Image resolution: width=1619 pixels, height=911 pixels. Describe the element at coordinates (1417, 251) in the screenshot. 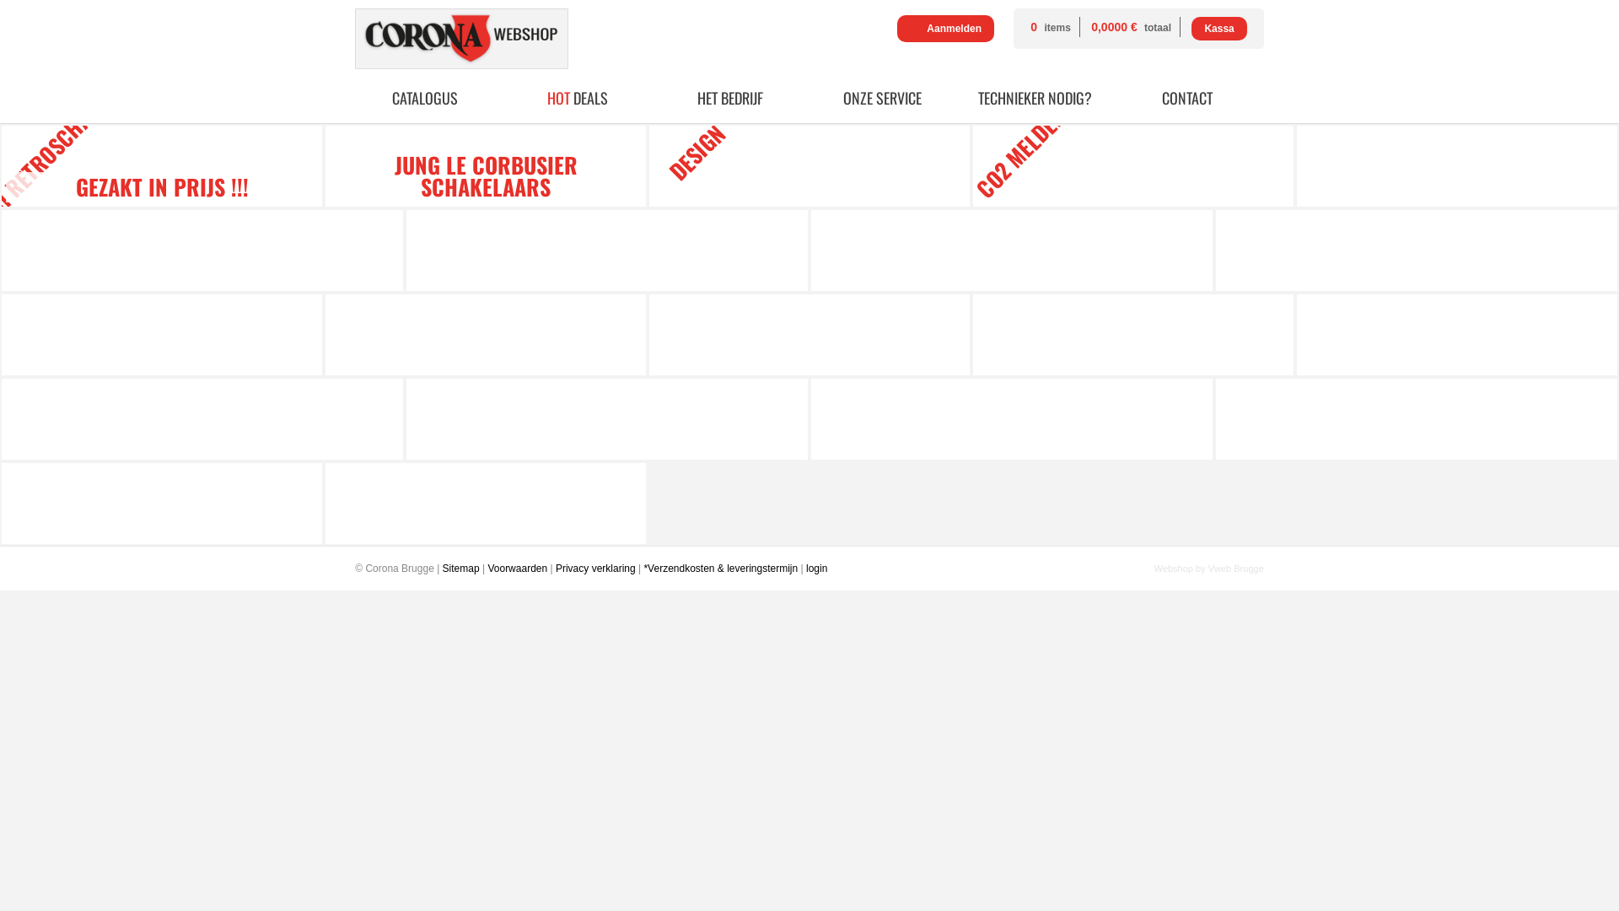

I see `Superloon Black Flos` at that location.